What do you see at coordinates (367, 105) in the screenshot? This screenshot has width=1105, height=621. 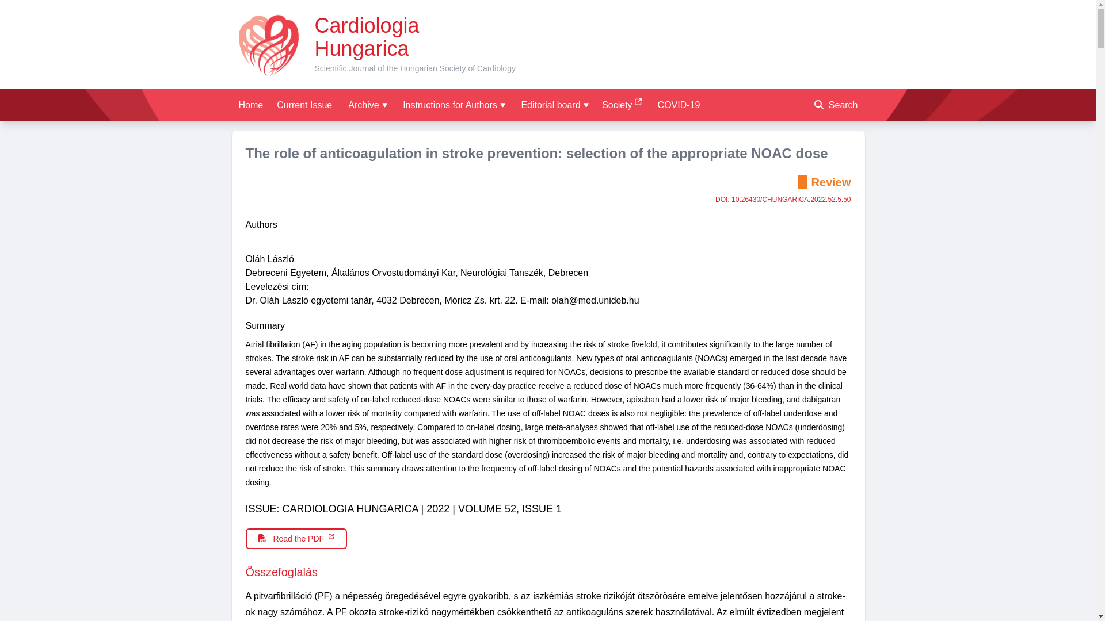 I see `Archive` at bounding box center [367, 105].